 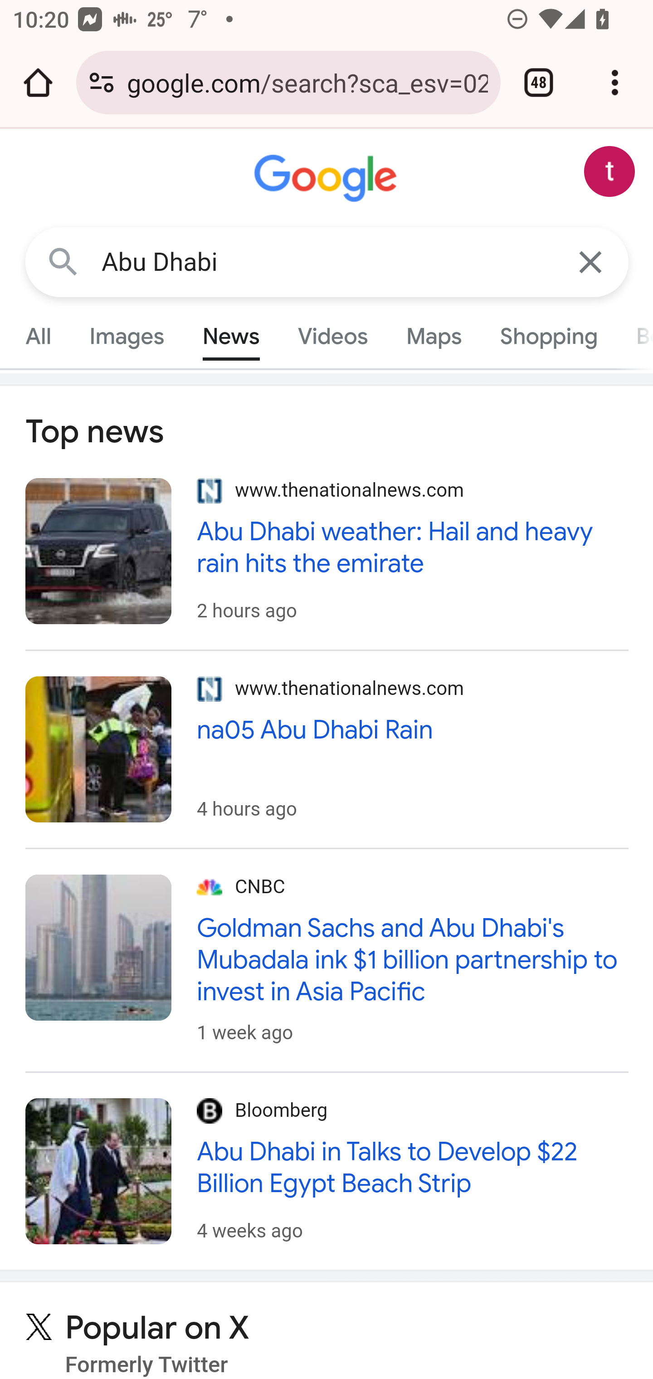 I want to click on Videos, so click(x=333, y=336).